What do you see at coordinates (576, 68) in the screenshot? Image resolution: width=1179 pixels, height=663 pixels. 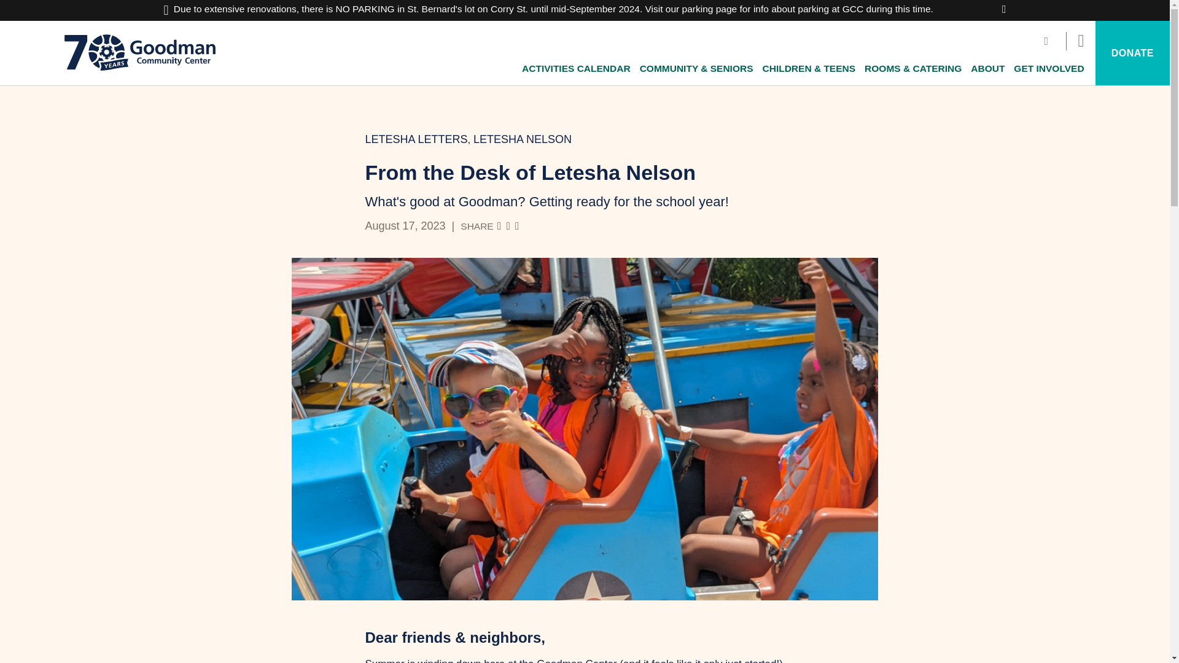 I see `ACTIVITIES CALENDAR` at bounding box center [576, 68].